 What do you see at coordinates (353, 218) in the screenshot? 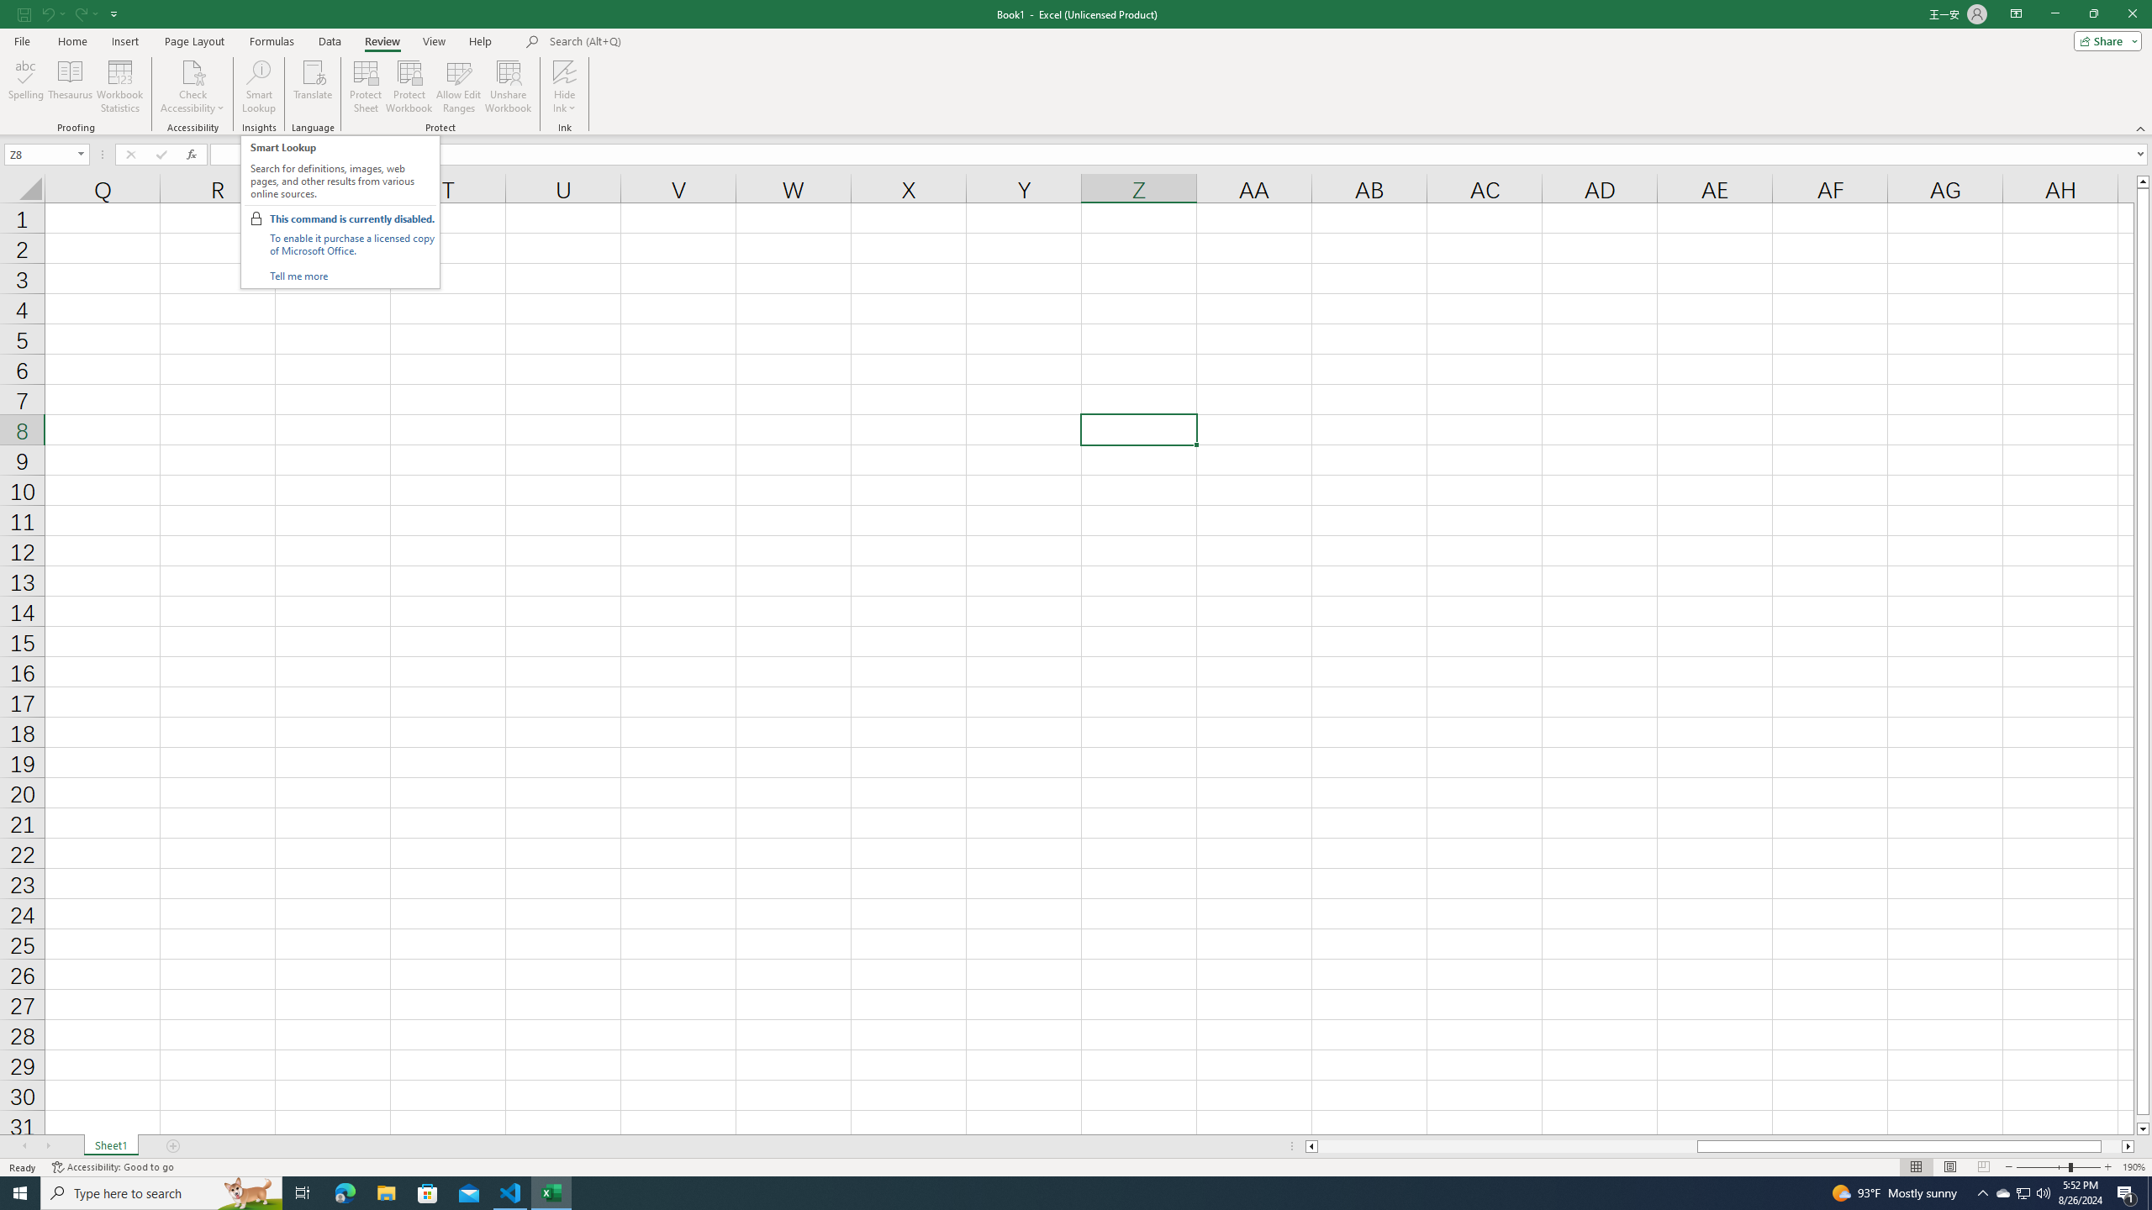
I see `This command is currently disabled.` at bounding box center [353, 218].